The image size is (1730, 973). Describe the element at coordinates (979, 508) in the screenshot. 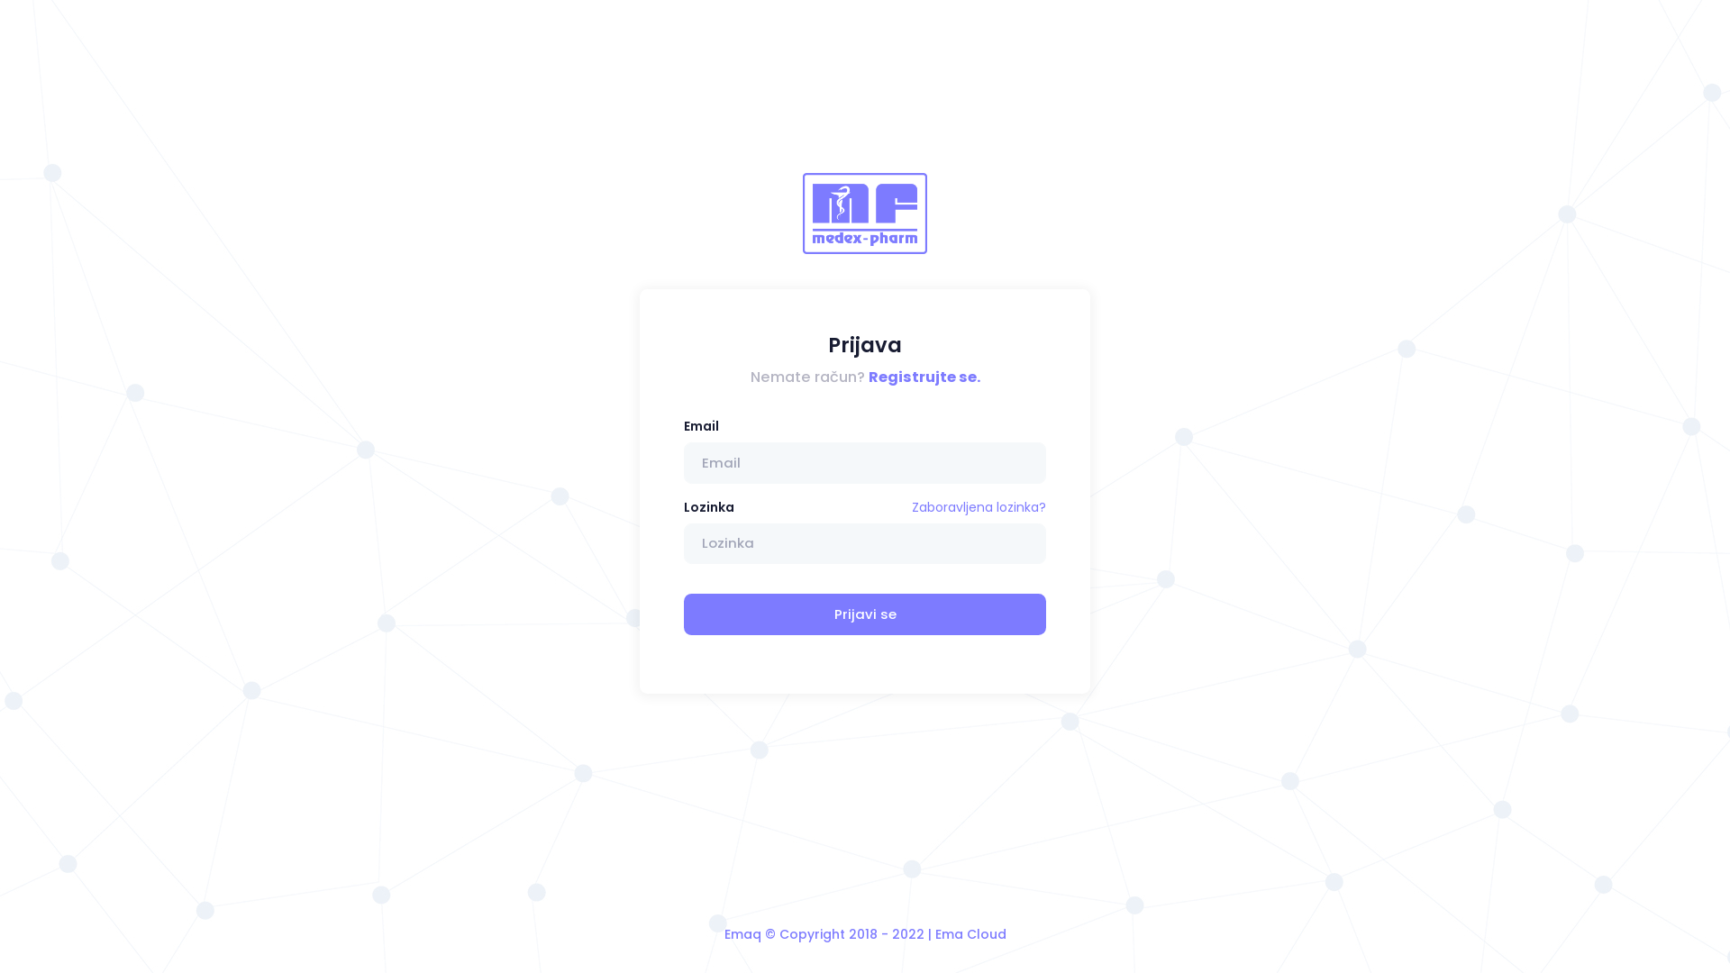

I see `Zaboravljena lozinka?` at that location.